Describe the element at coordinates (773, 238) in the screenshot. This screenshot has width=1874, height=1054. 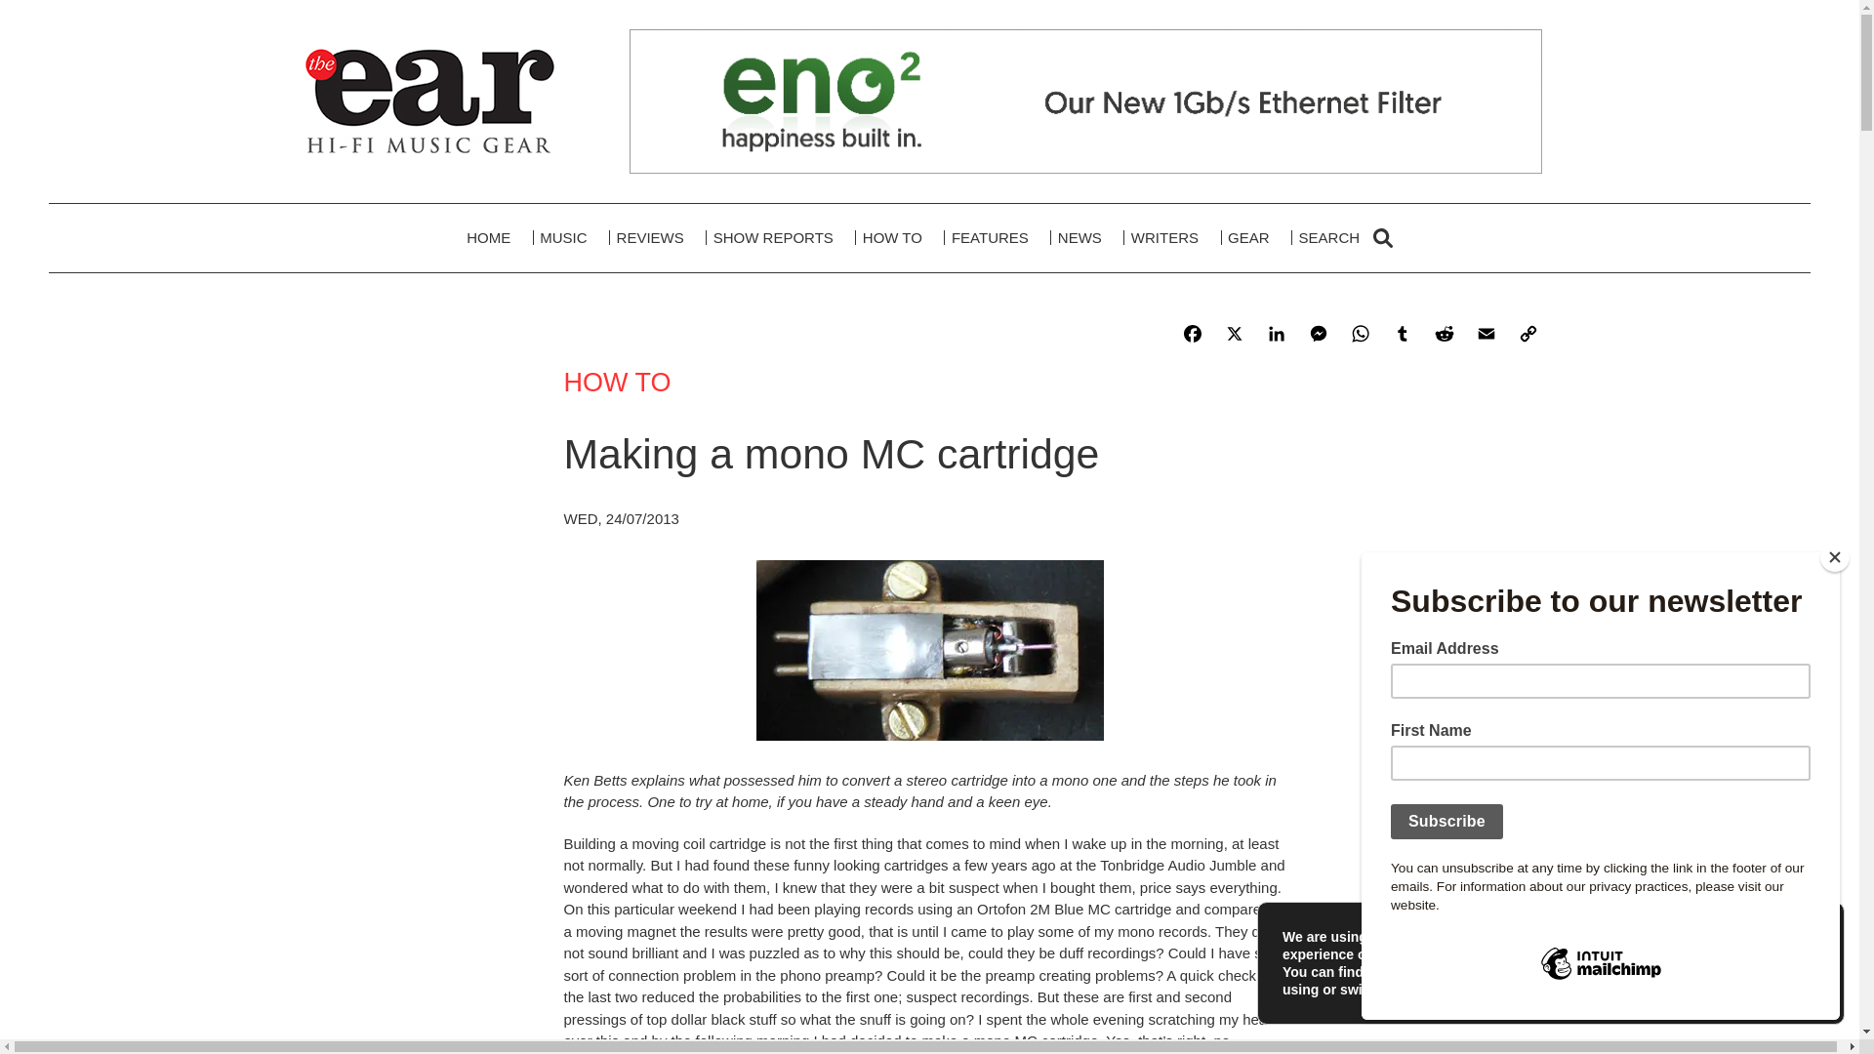
I see `SHOW REPORTS` at that location.